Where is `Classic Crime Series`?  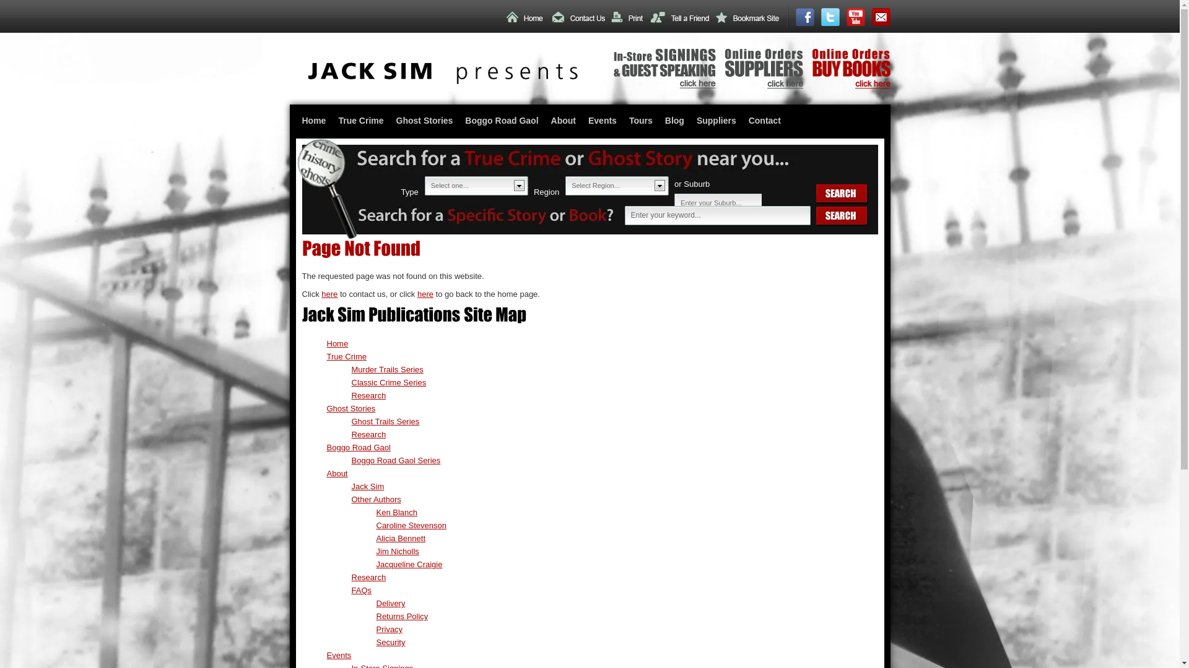 Classic Crime Series is located at coordinates (389, 382).